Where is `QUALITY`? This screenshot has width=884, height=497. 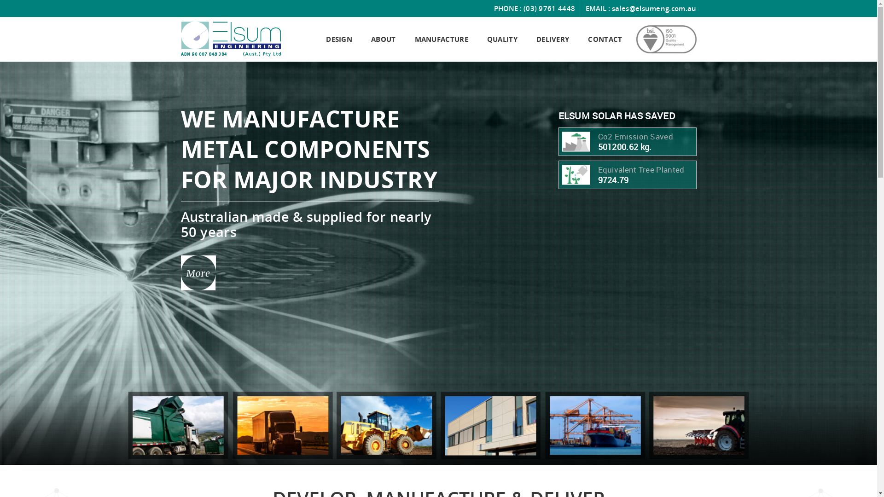 QUALITY is located at coordinates (502, 40).